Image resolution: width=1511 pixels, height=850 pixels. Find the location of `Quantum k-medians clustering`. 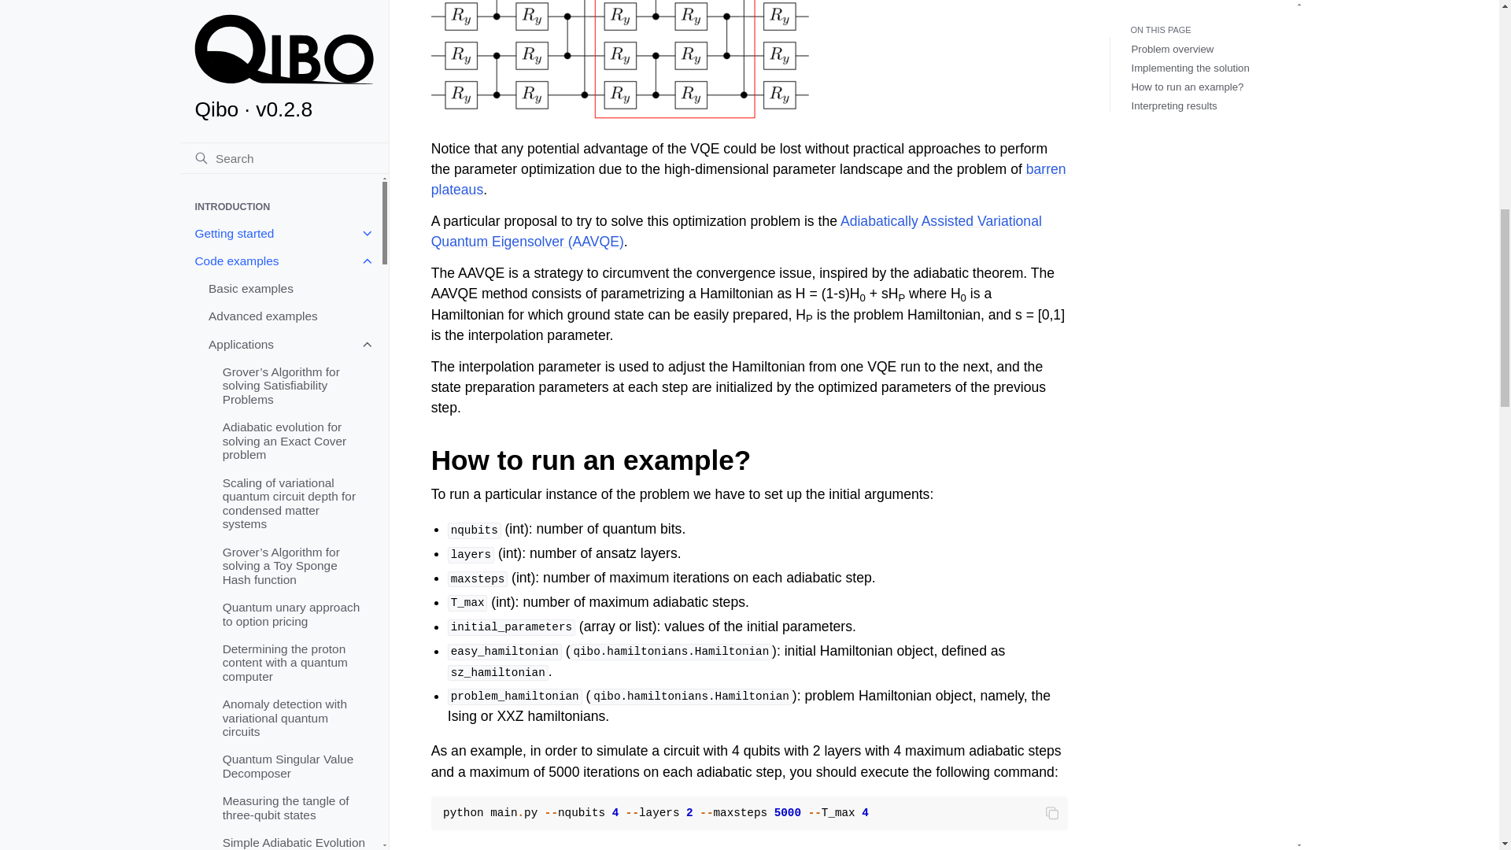

Quantum k-medians clustering is located at coordinates (294, 554).